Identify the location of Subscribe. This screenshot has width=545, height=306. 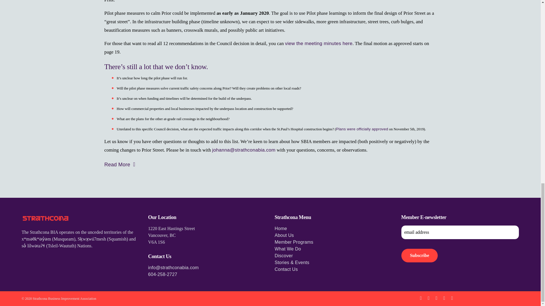
(420, 255).